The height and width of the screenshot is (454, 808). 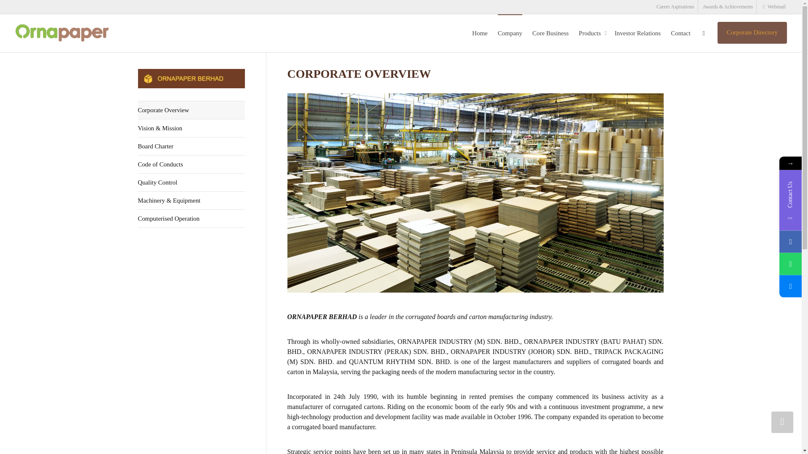 I want to click on Career Aspirations, so click(x=675, y=7).